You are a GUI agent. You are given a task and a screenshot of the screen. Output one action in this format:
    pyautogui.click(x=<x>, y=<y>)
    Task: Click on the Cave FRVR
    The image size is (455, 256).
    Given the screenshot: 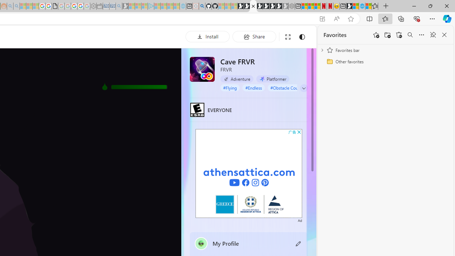 What is the action you would take?
    pyautogui.click(x=202, y=69)
    